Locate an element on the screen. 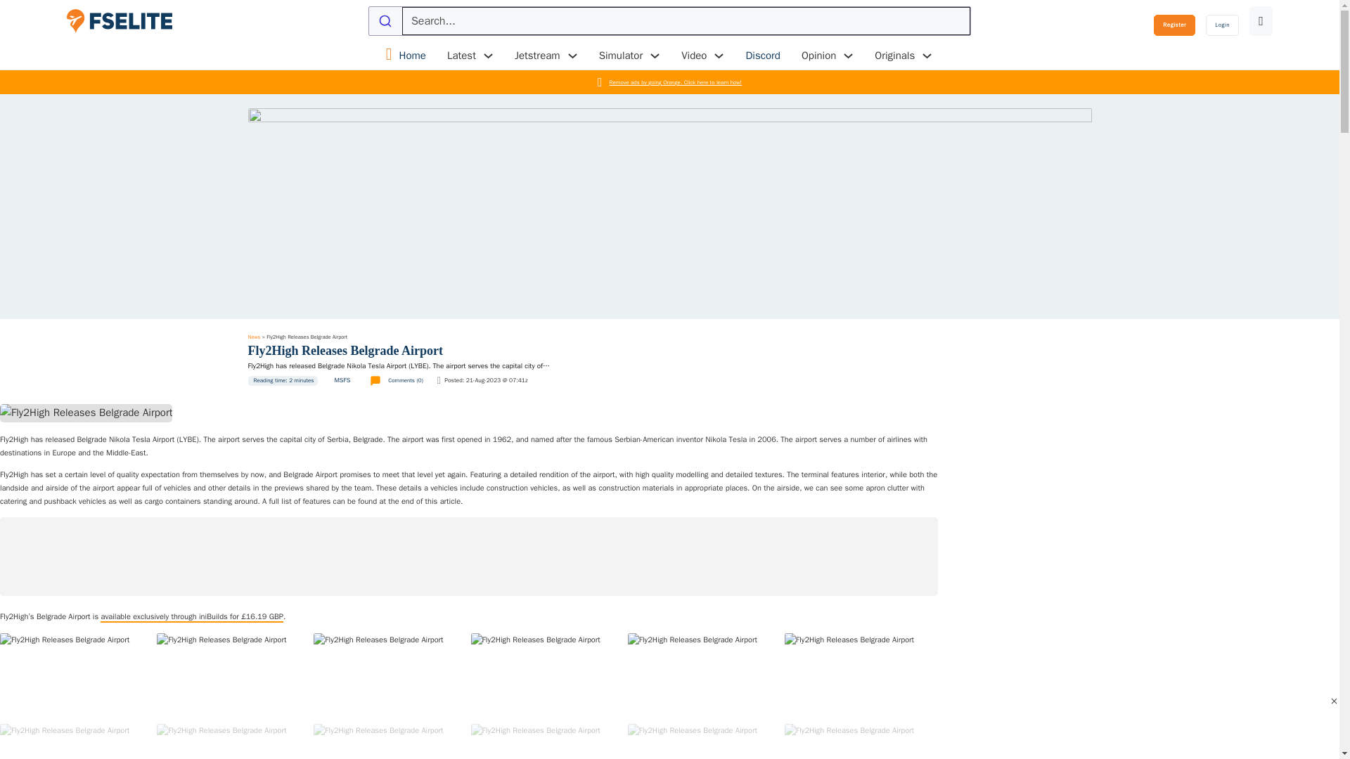  Fly2High Releases Belgrade Airport 12 is located at coordinates (861, 741).